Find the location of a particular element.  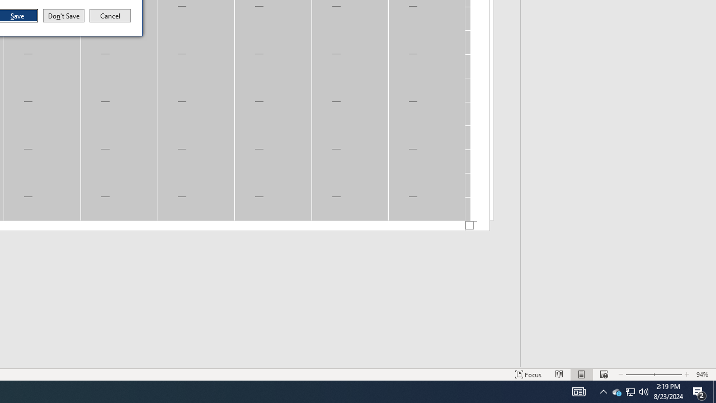

Action Center, 2 new notifications is located at coordinates (630, 392).